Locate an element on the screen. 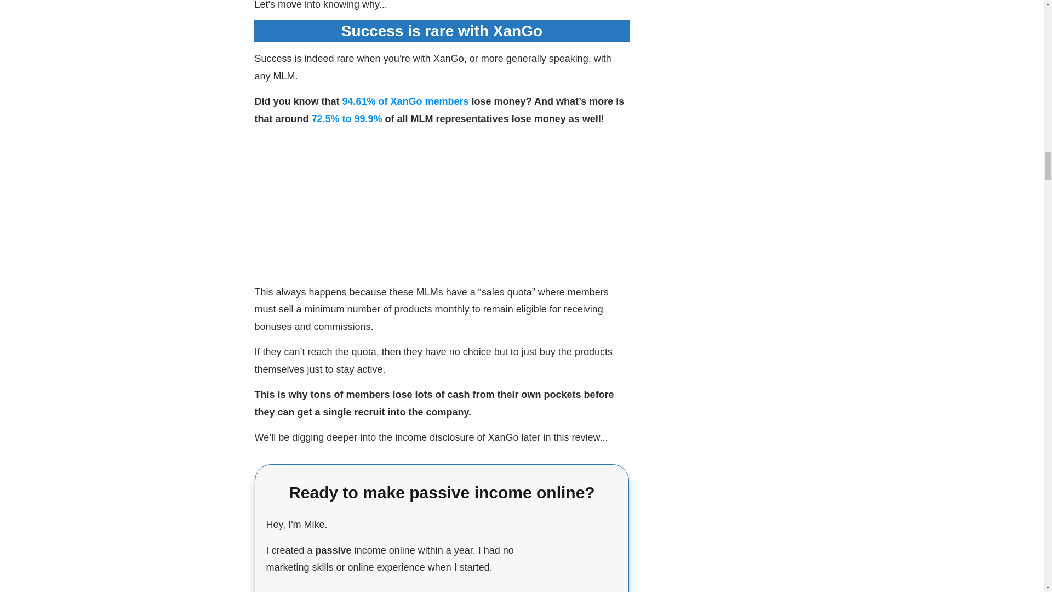  92.3 Percent of Members Lose Money in MLMs-min is located at coordinates (442, 204).